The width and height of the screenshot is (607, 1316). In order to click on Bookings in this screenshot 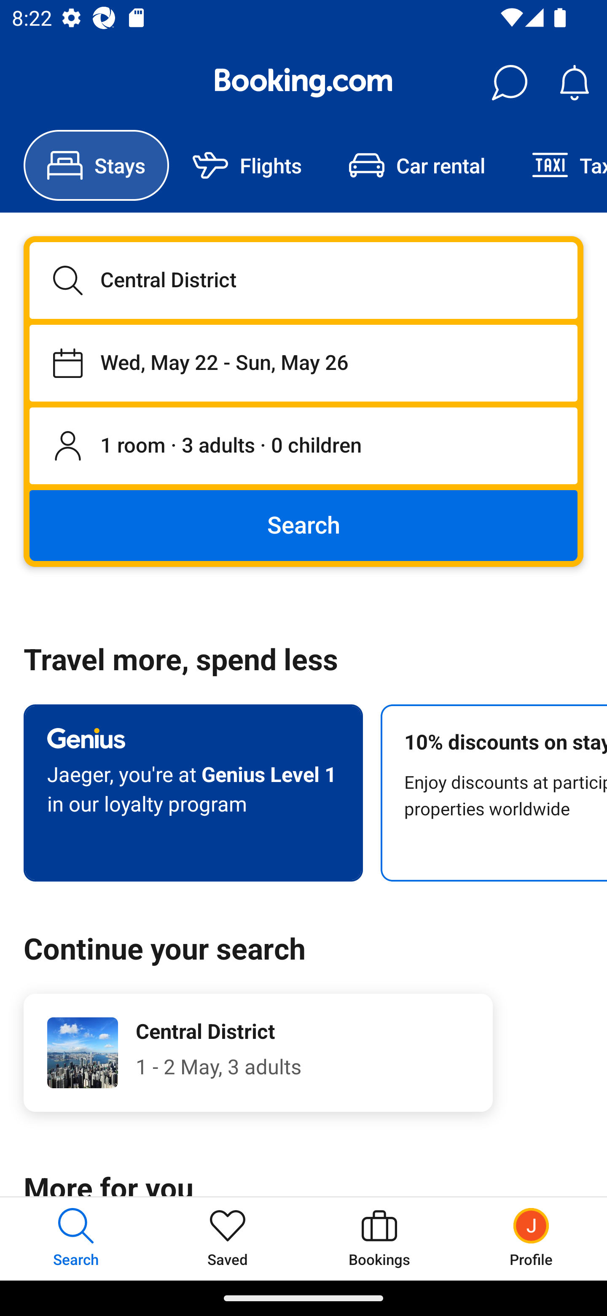, I will do `click(379, 1238)`.